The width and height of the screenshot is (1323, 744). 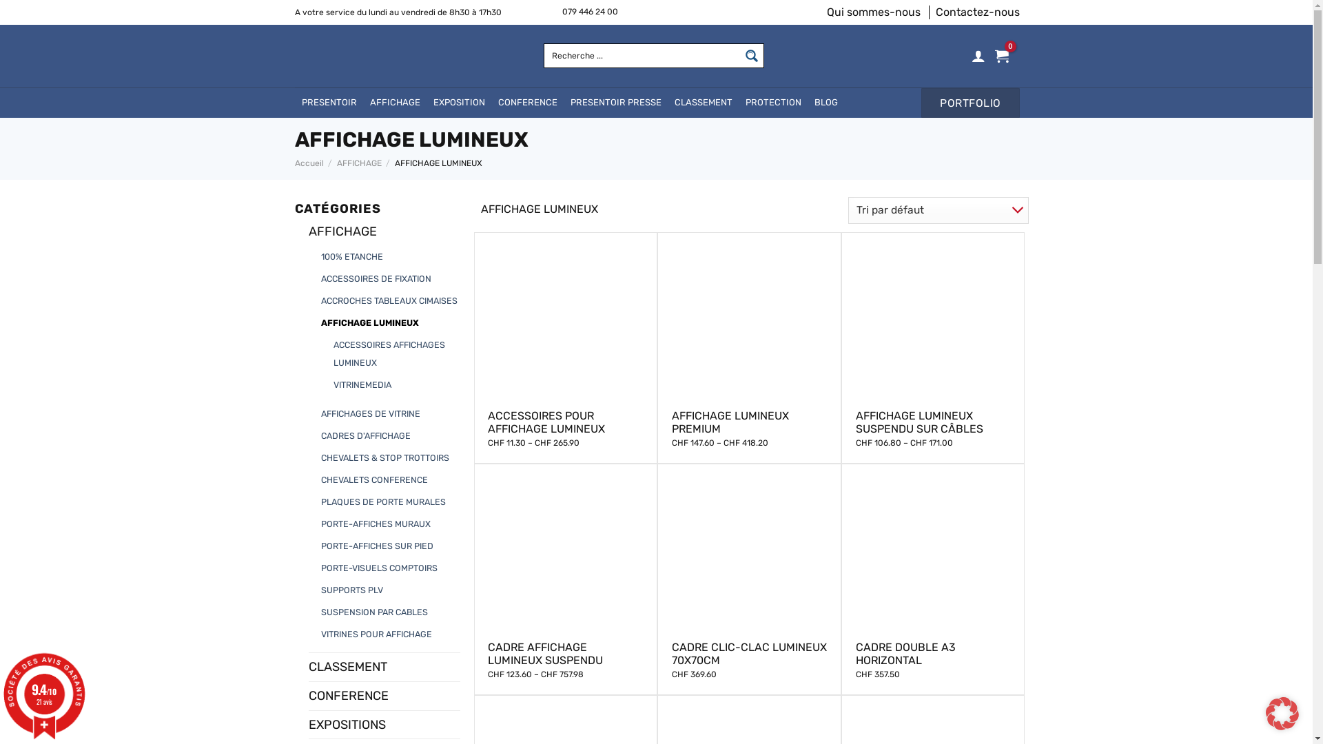 I want to click on PROTECTION, so click(x=773, y=103).